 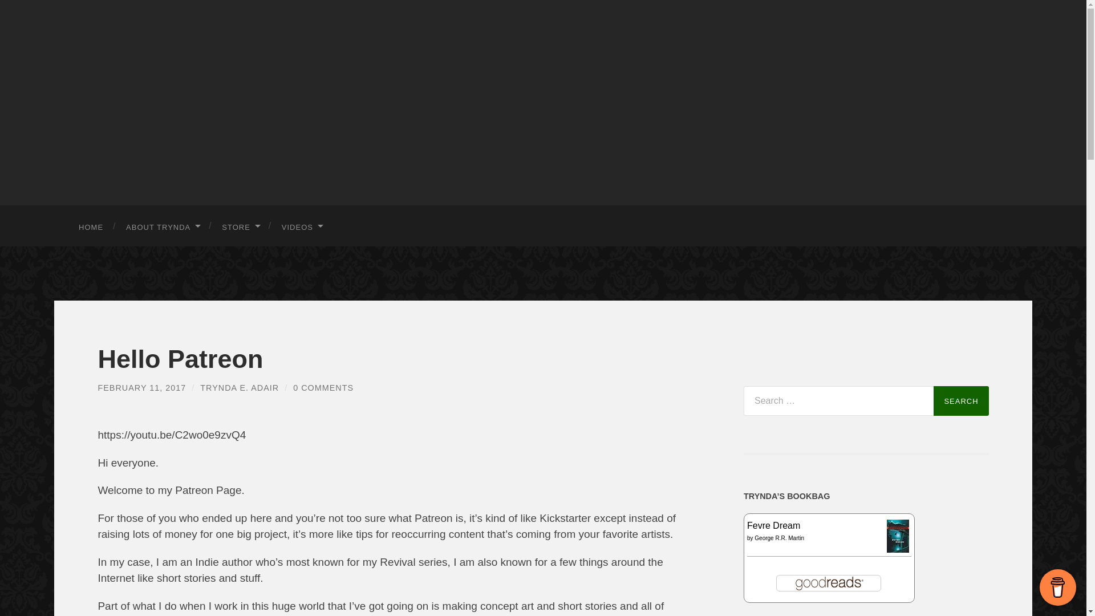 I want to click on 0 COMMENTS, so click(x=323, y=388).